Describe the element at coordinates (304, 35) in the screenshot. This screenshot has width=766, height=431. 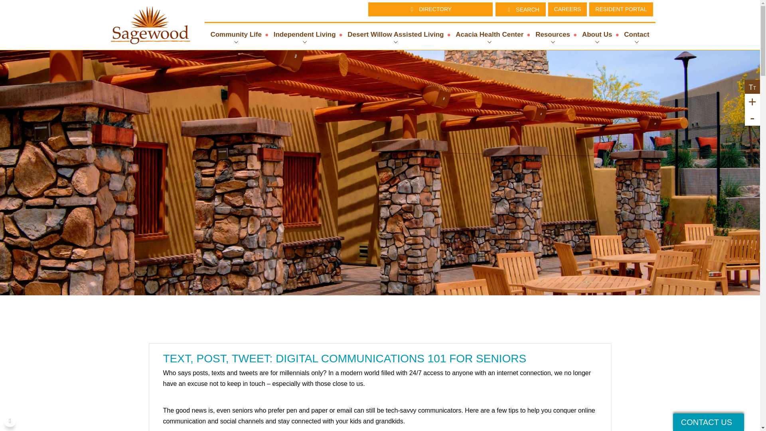
I see `Independent Living` at that location.